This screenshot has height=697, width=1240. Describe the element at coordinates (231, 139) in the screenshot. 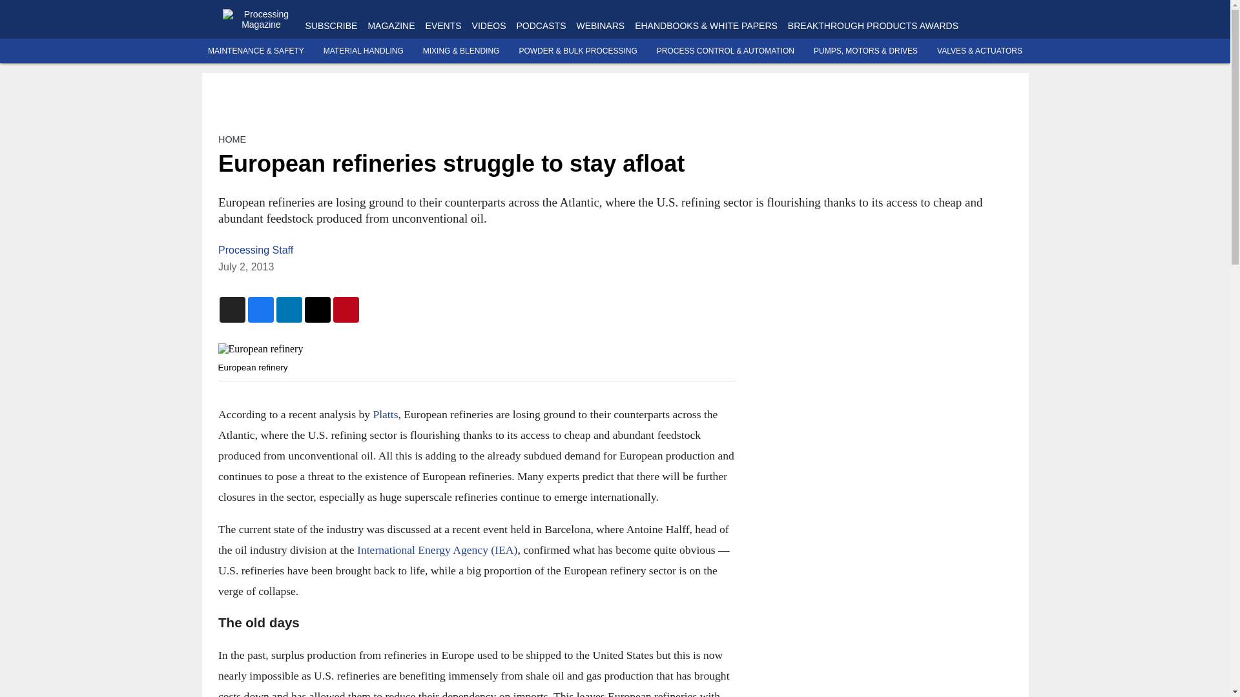

I see `HOME` at that location.